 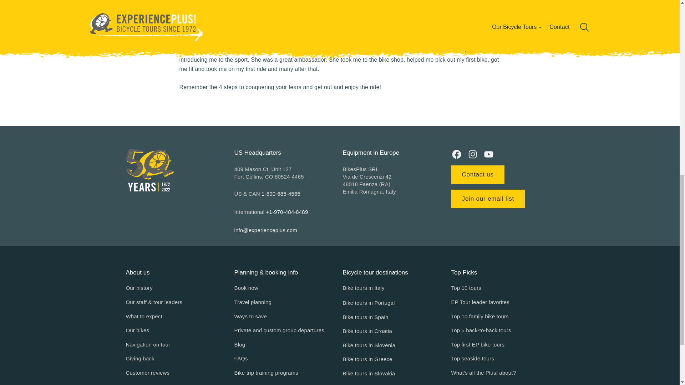 What do you see at coordinates (140, 359) in the screenshot?
I see `Giving back` at bounding box center [140, 359].